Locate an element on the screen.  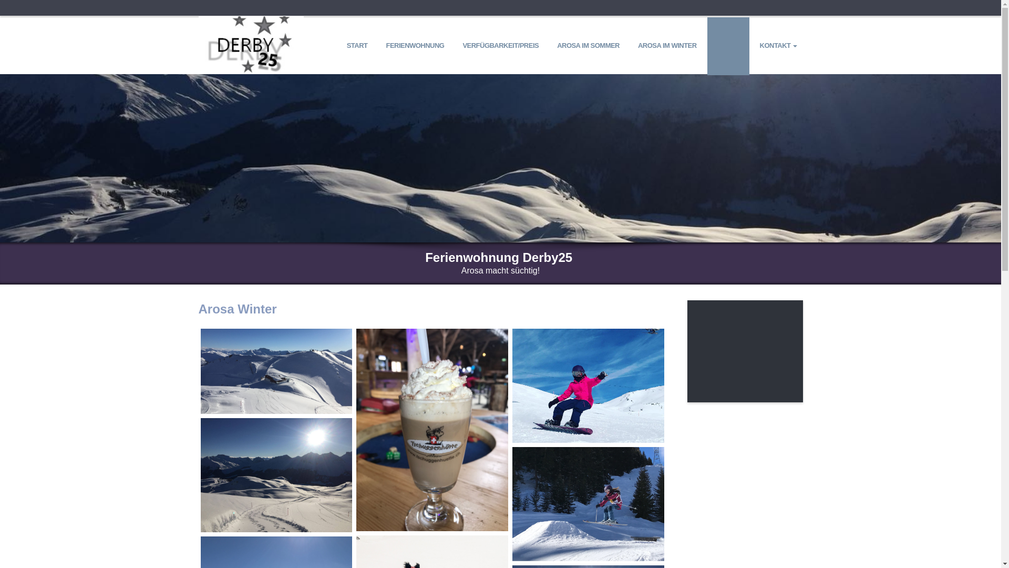
AROSA IM WINTER is located at coordinates (667, 46).